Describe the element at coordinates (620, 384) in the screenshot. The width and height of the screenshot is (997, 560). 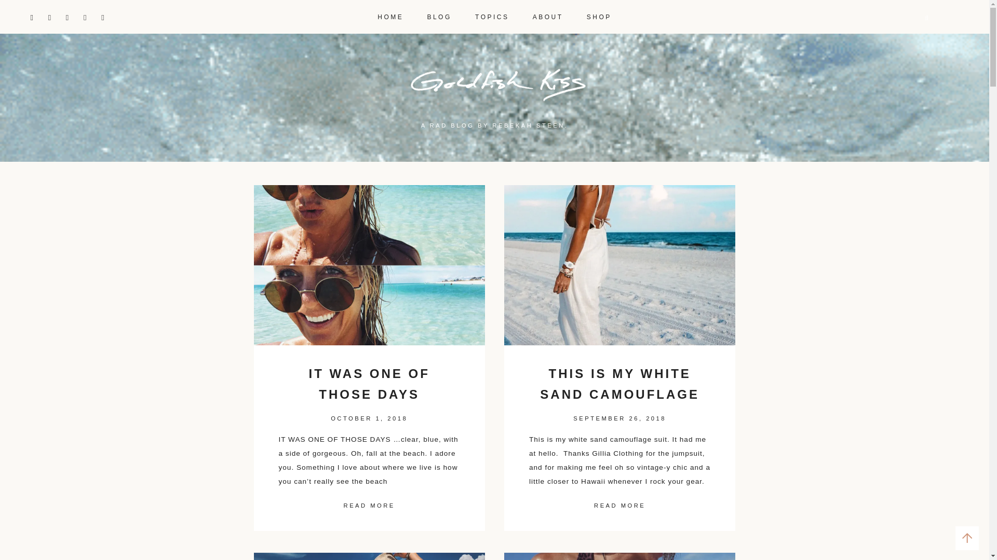
I see `THIS IS MY WHITE SAND CAMOUFLAGE` at that location.